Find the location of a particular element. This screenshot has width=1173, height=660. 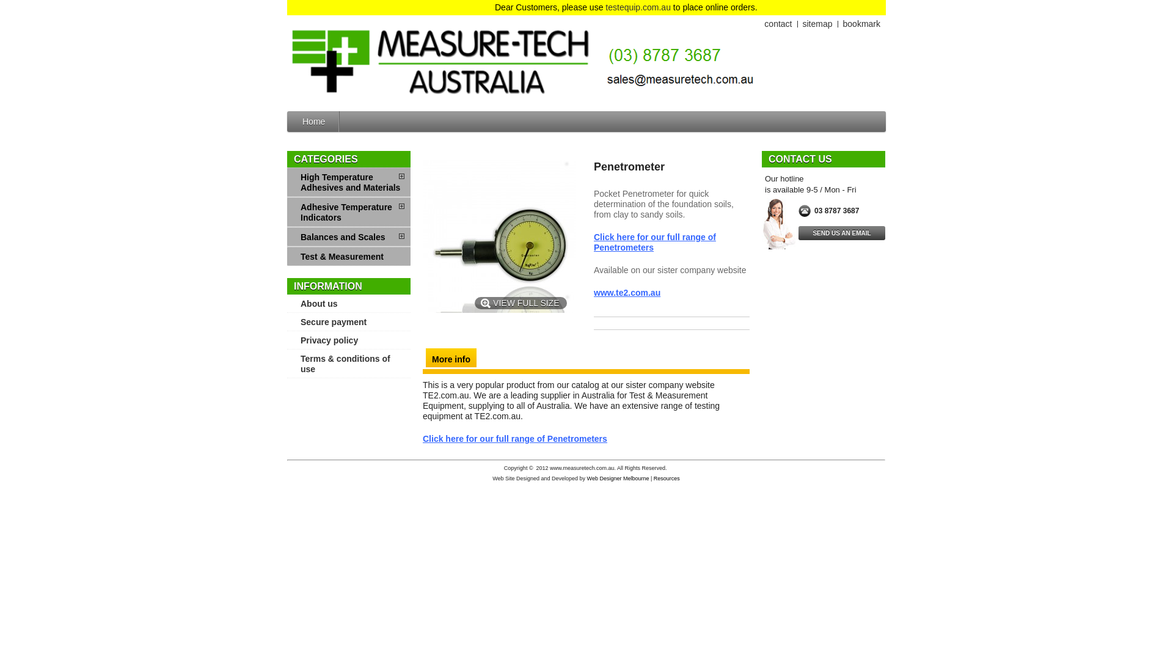

SEND US AN EMAIL is located at coordinates (842, 233).